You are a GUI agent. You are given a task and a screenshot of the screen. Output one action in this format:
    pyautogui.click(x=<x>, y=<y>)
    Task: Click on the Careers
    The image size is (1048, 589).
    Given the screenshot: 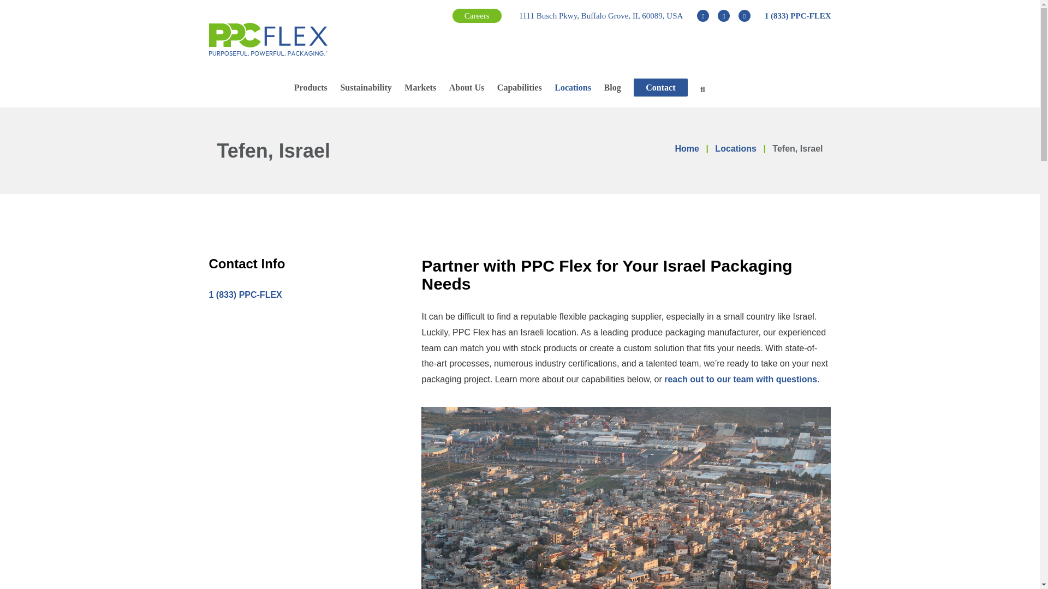 What is the action you would take?
    pyautogui.click(x=477, y=16)
    